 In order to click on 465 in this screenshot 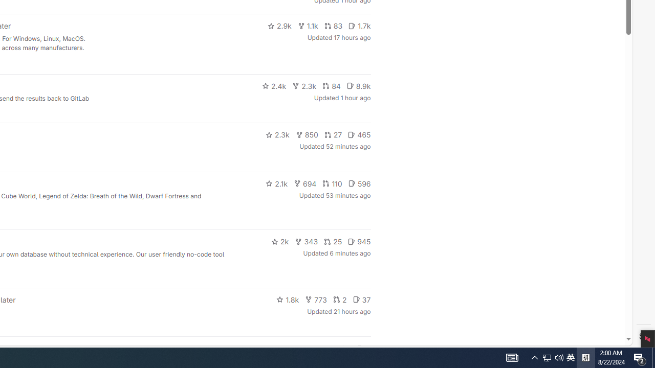, I will do `click(359, 135)`.